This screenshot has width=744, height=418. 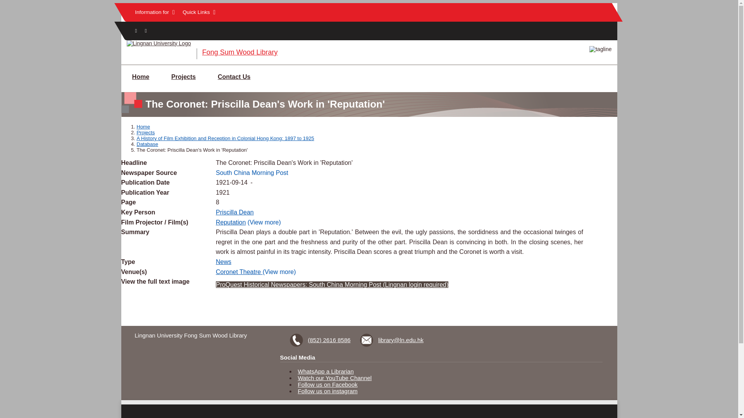 I want to click on Skip to main content, so click(x=369, y=3).